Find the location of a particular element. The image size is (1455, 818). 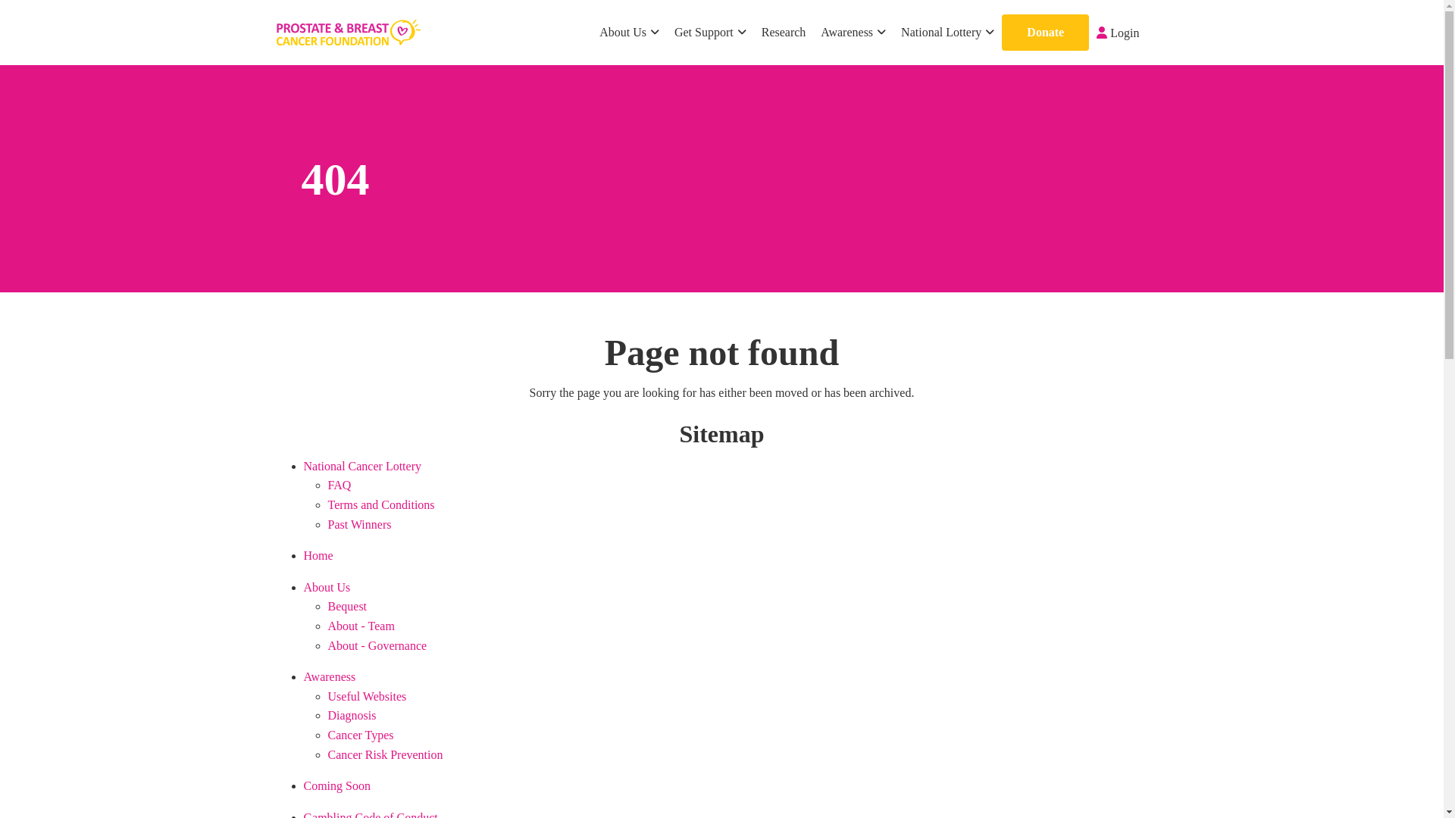

FAQ is located at coordinates (339, 485).